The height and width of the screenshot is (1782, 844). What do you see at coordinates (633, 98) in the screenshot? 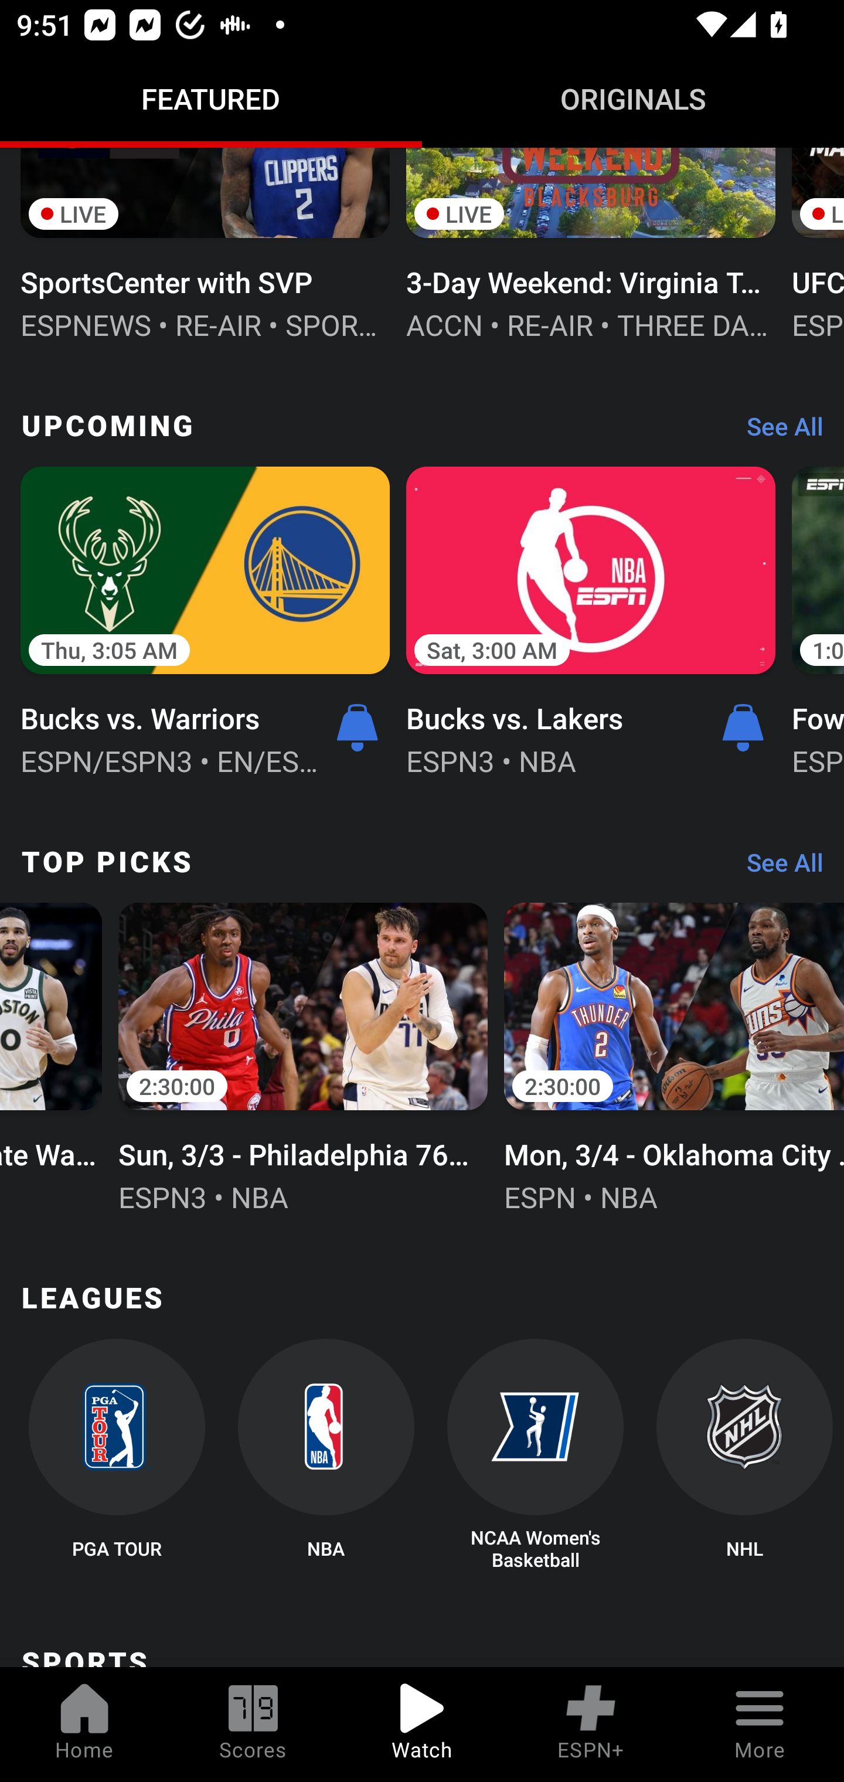
I see `Originals ORIGINALS` at bounding box center [633, 98].